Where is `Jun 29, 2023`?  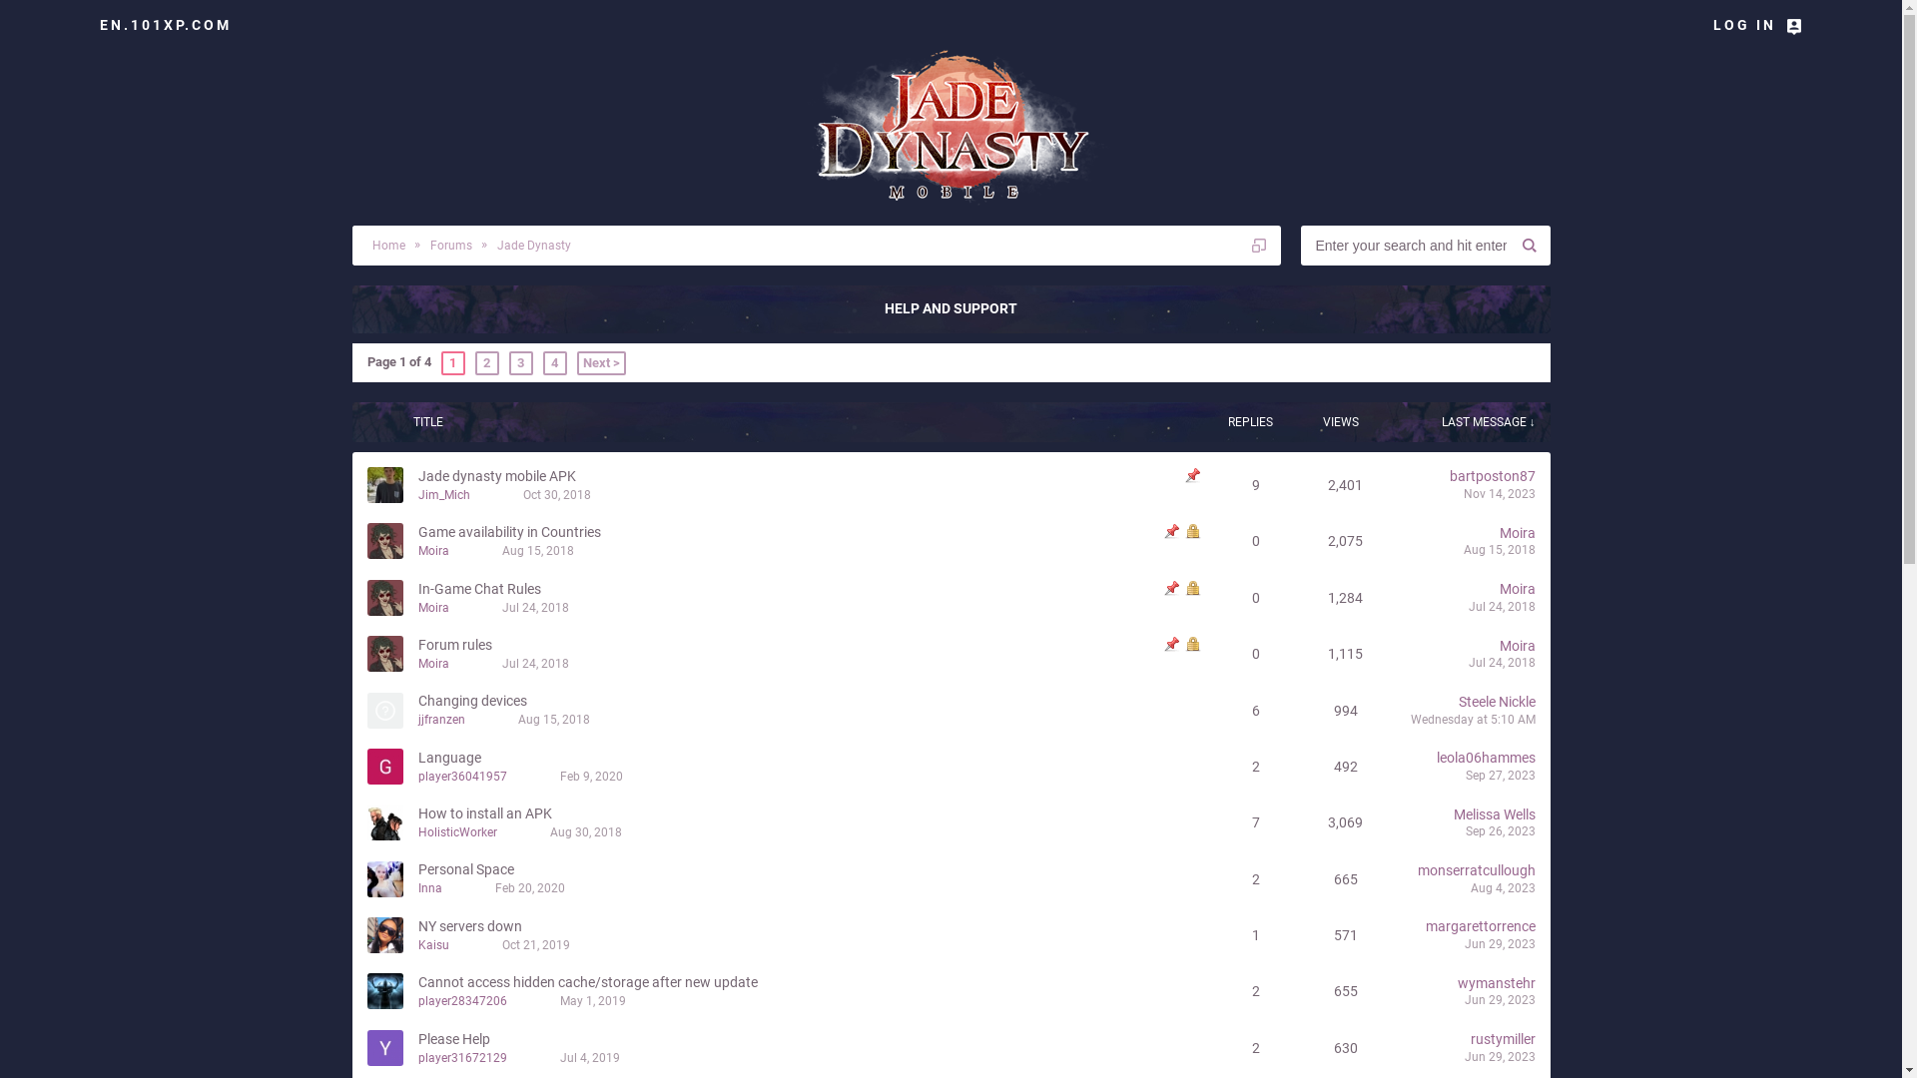
Jun 29, 2023 is located at coordinates (1500, 1000).